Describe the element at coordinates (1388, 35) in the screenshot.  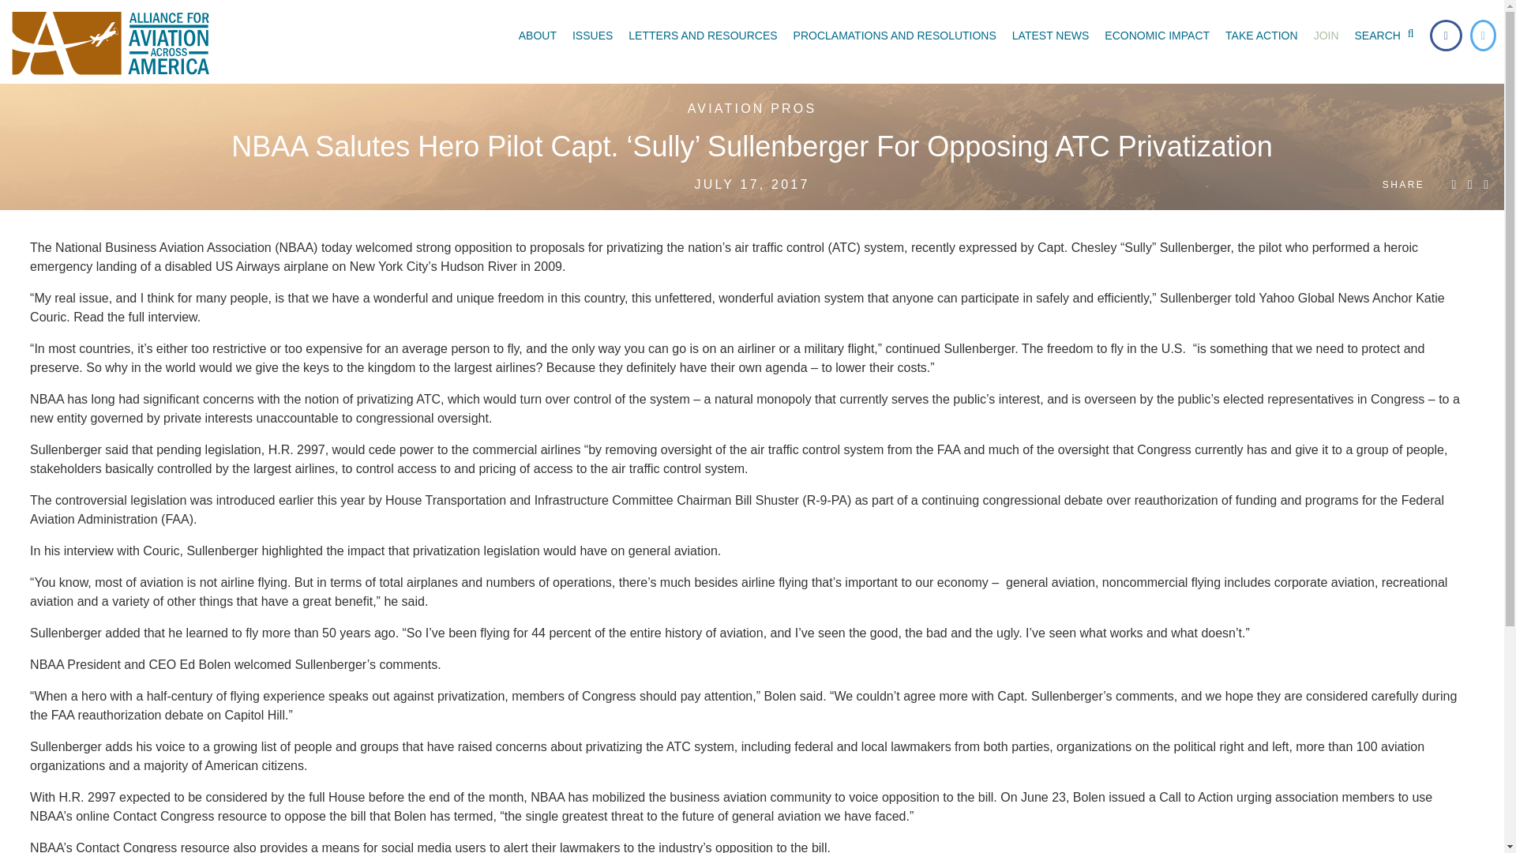
I see `SEARCH` at that location.